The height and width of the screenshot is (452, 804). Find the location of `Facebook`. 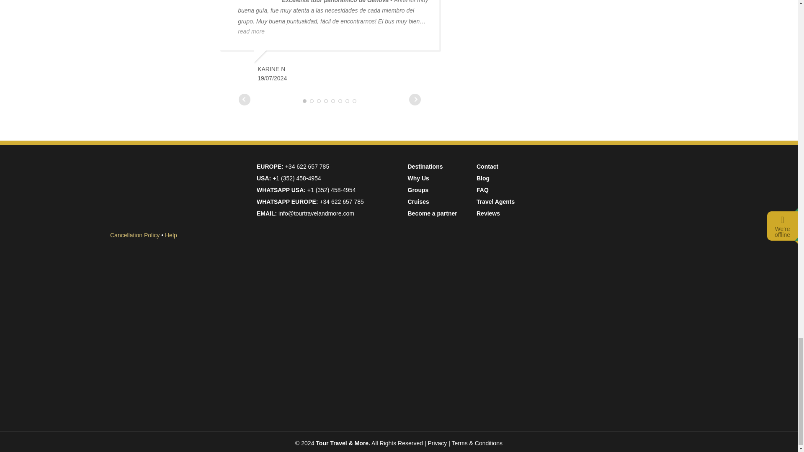

Facebook is located at coordinates (613, 193).